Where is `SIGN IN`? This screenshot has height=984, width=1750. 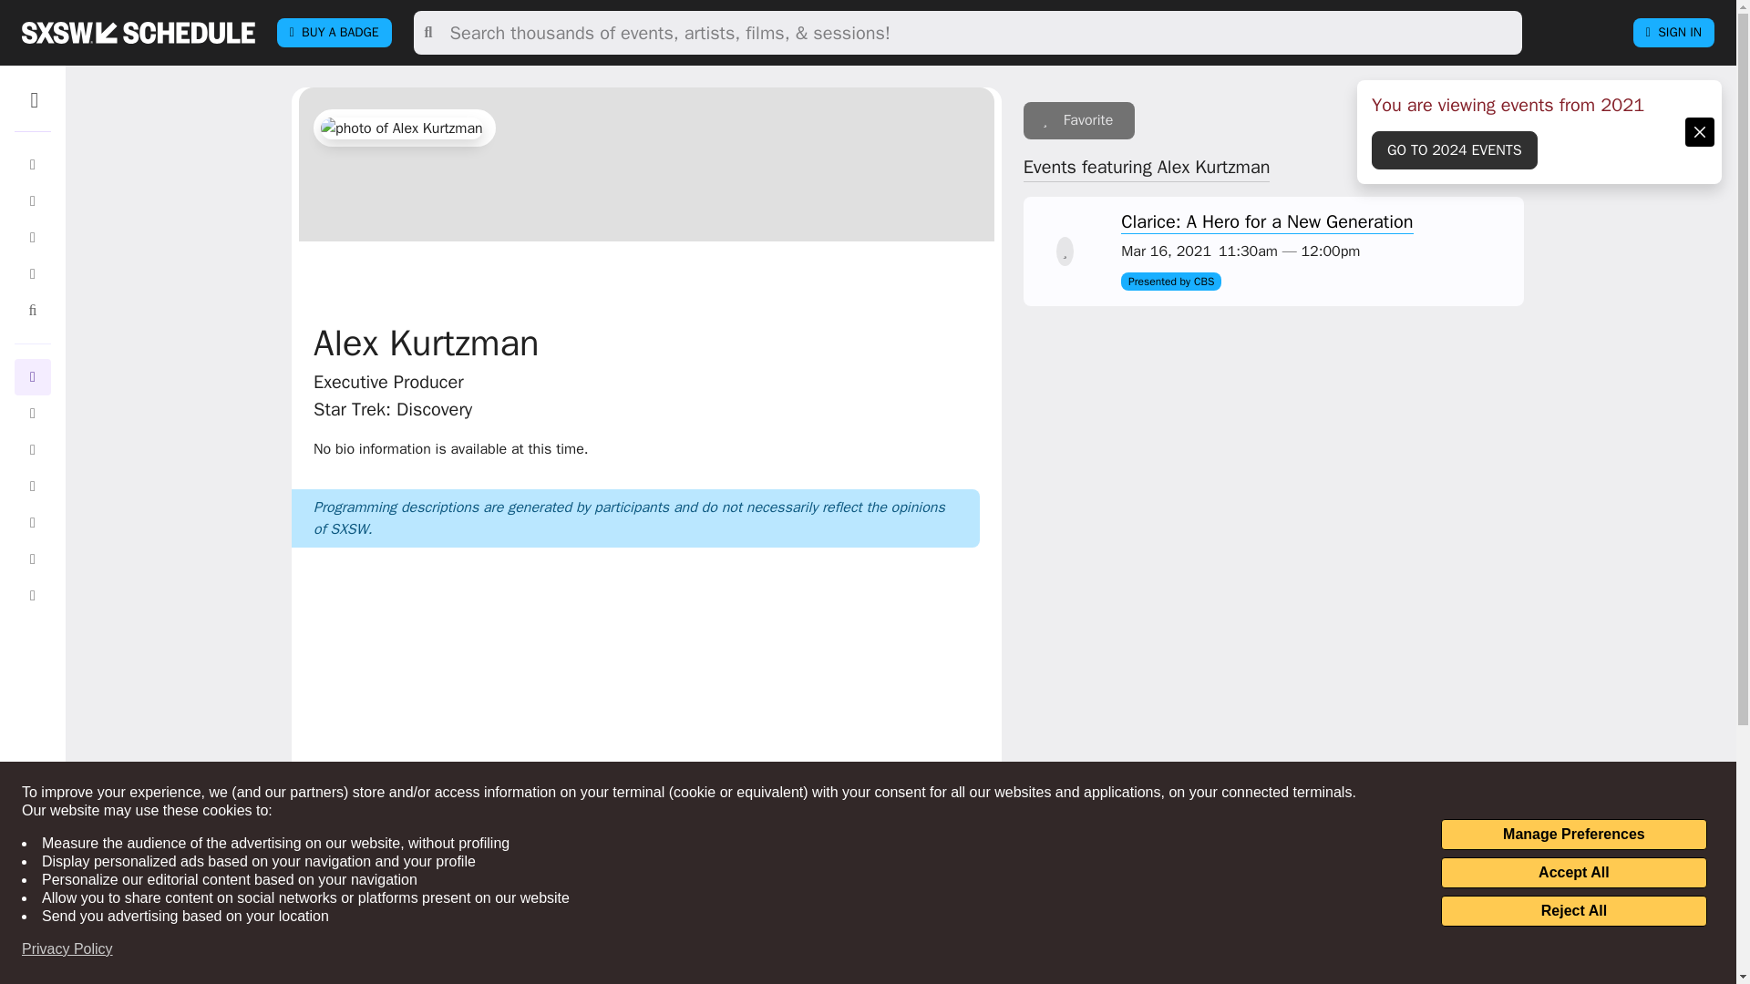 SIGN IN is located at coordinates (1673, 33).